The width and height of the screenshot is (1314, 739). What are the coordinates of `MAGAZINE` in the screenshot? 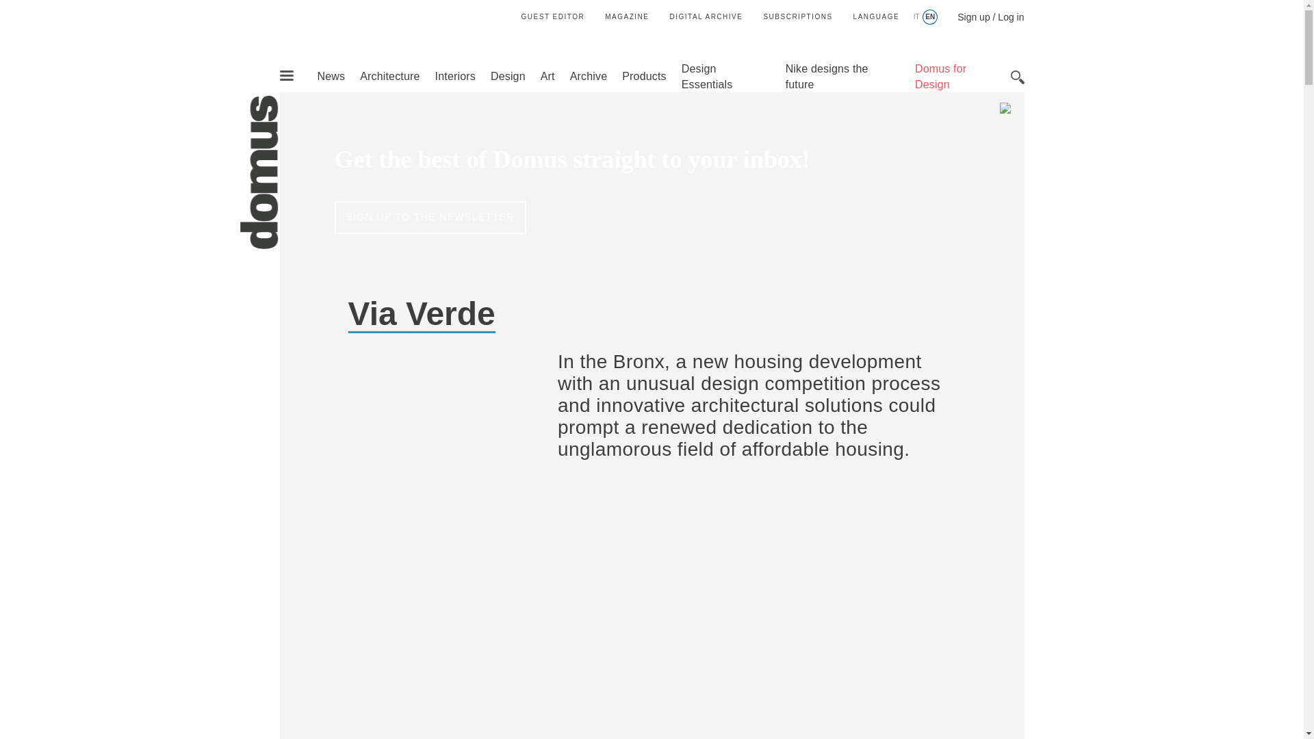 It's located at (627, 16).